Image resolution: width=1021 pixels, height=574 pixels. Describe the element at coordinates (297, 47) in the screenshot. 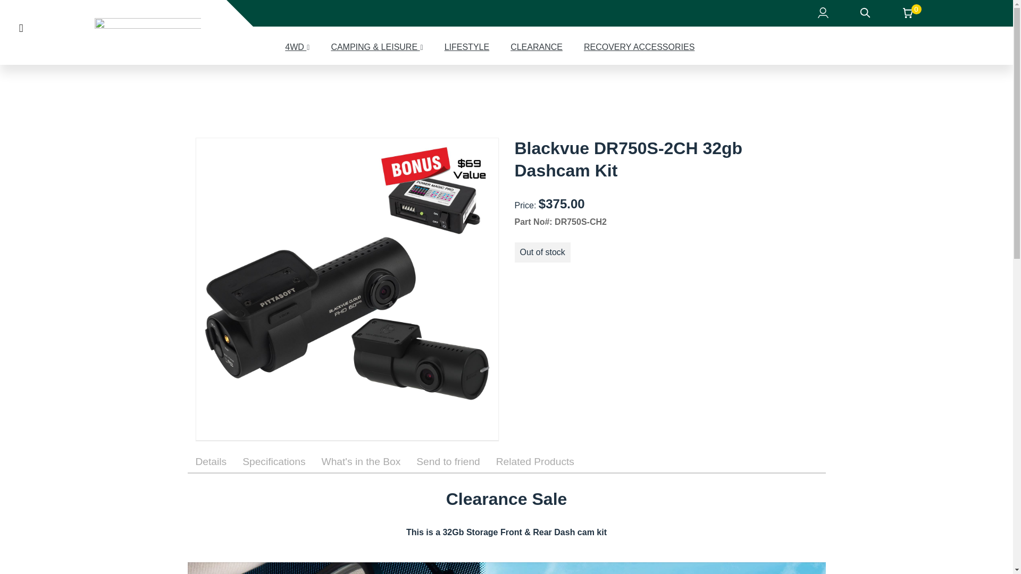

I see `4WD` at that location.